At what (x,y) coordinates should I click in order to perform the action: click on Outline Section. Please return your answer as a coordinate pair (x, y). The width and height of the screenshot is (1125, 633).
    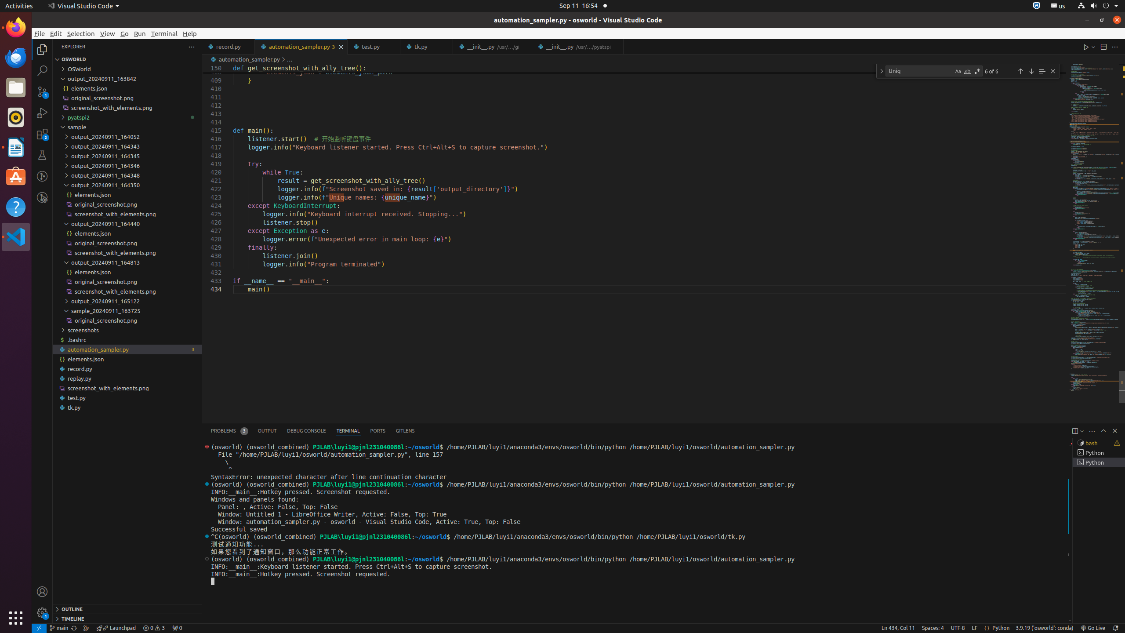
    Looking at the image, I should click on (127, 609).